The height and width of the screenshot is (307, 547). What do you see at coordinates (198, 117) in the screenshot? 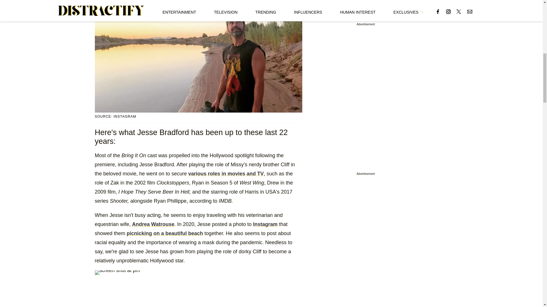
I see `SOURCE: INSTAGRAM` at bounding box center [198, 117].